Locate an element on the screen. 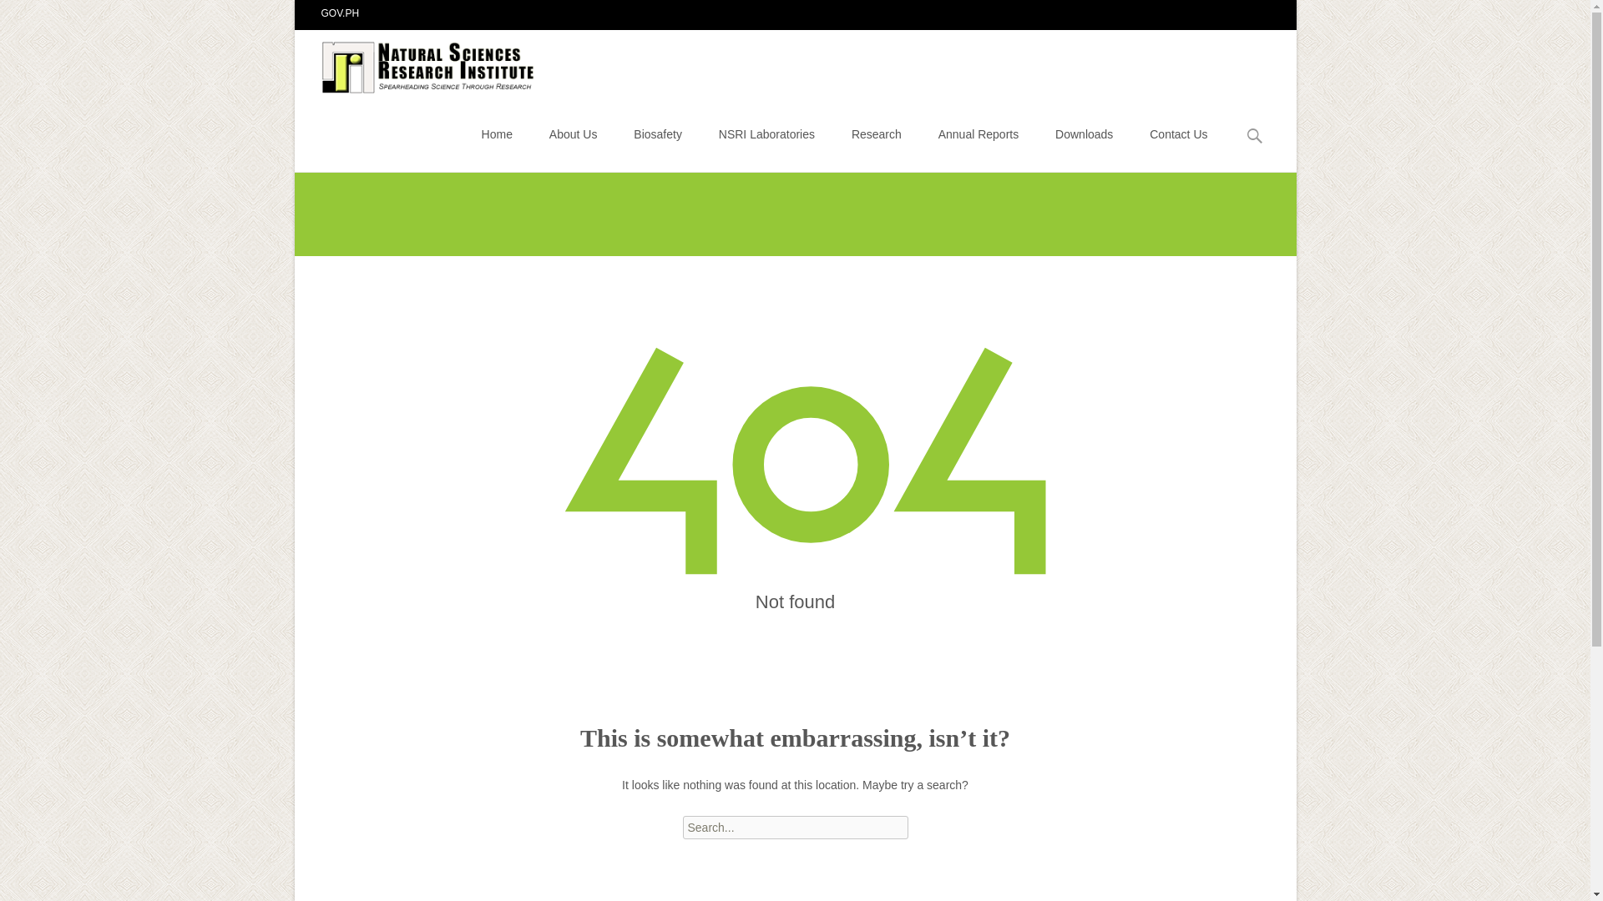 The image size is (1603, 901). Search for: is located at coordinates (795, 828).